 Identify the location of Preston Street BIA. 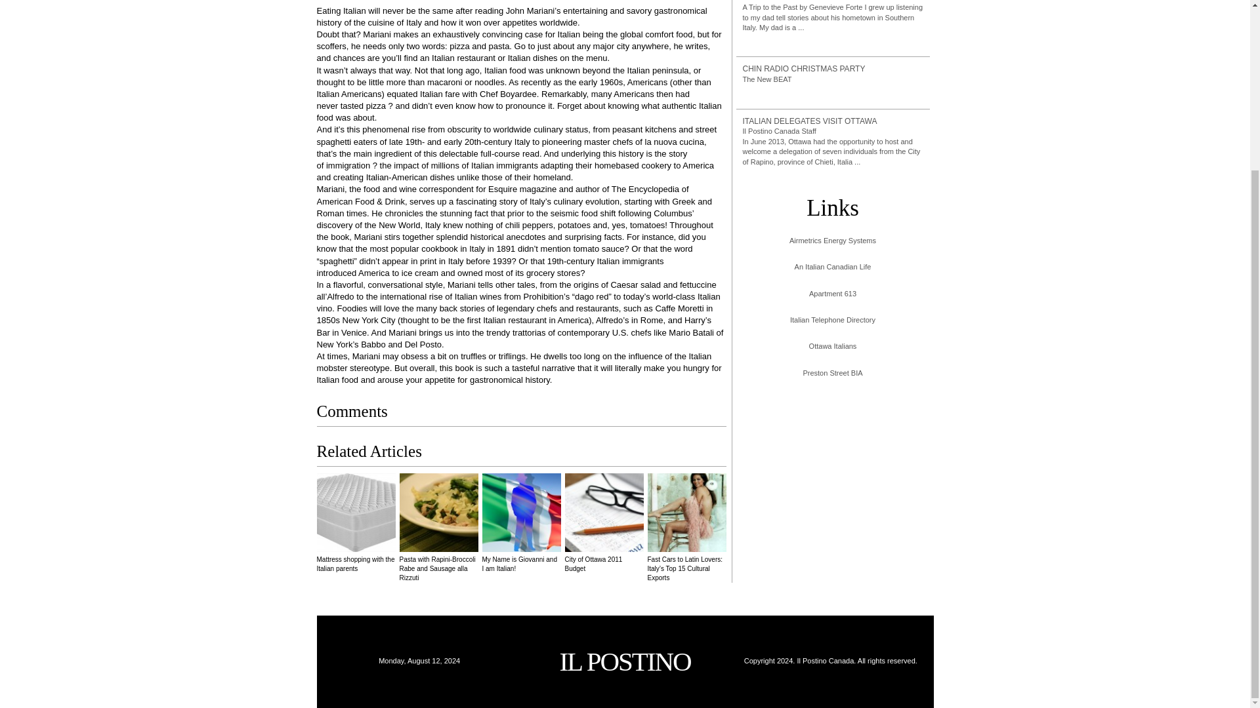
(832, 372).